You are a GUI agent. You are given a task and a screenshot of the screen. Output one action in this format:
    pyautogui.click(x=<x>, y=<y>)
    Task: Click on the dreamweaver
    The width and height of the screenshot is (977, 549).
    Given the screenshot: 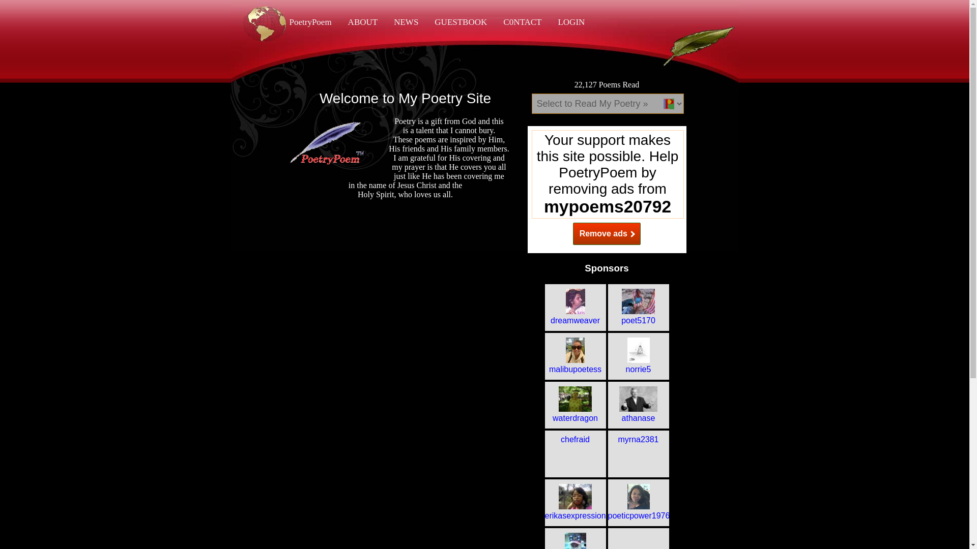 What is the action you would take?
    pyautogui.click(x=575, y=316)
    